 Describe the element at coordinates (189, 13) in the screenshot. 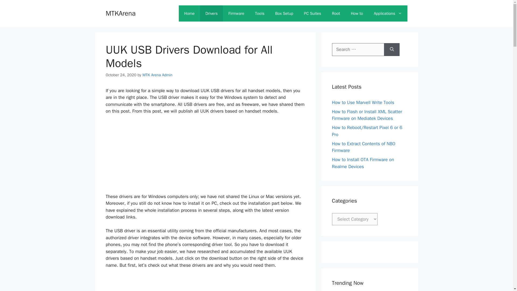

I see `MTKArena` at that location.